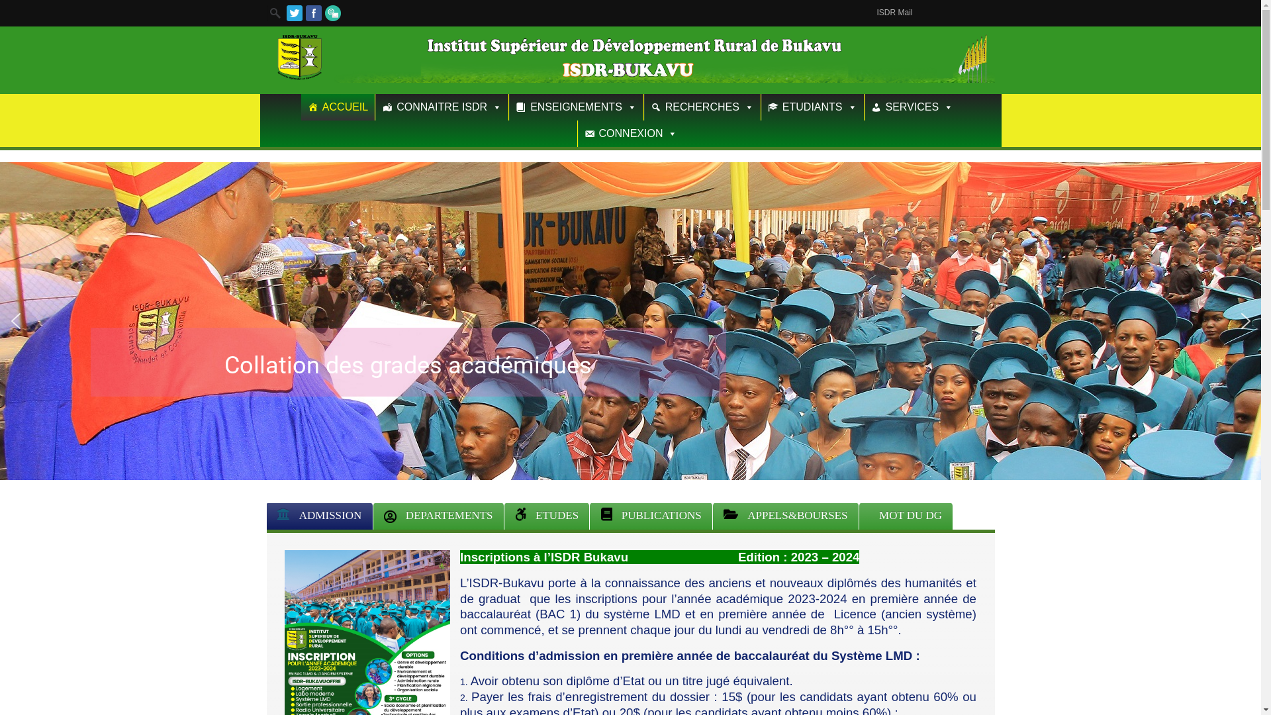  Describe the element at coordinates (906, 516) in the screenshot. I see `MOT DU DG` at that location.